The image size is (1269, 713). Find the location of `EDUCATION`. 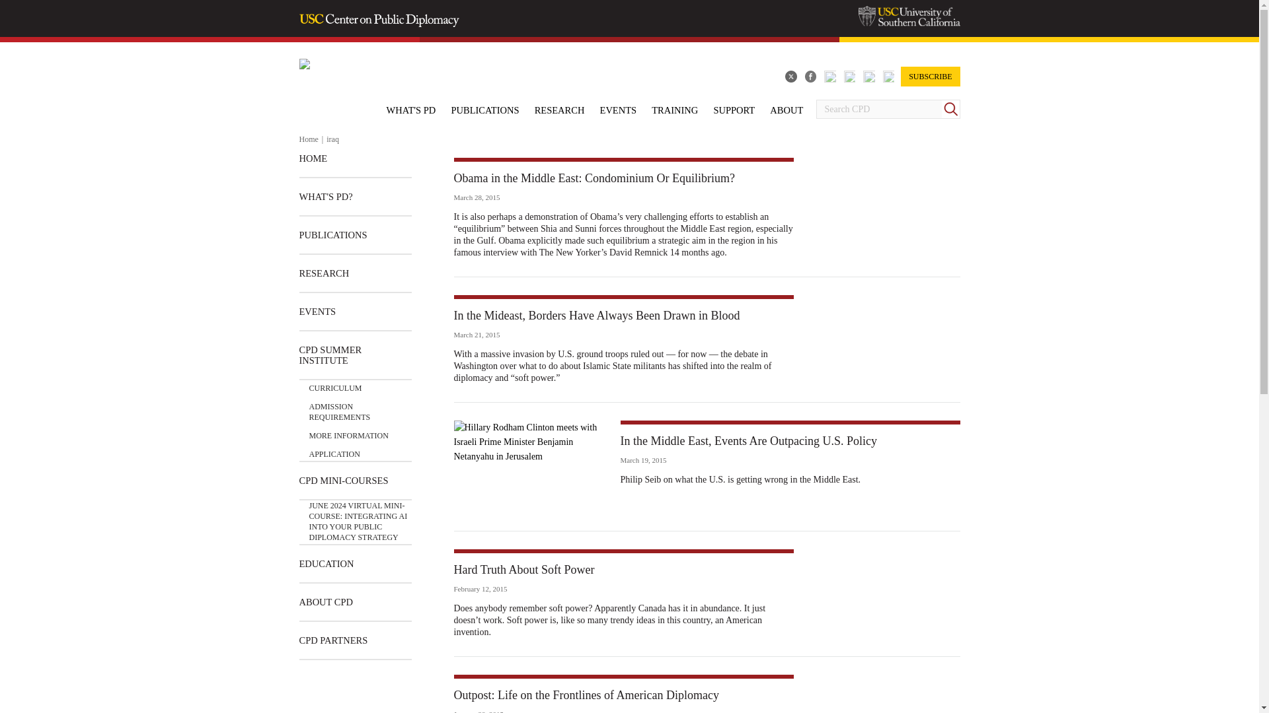

EDUCATION is located at coordinates (326, 564).